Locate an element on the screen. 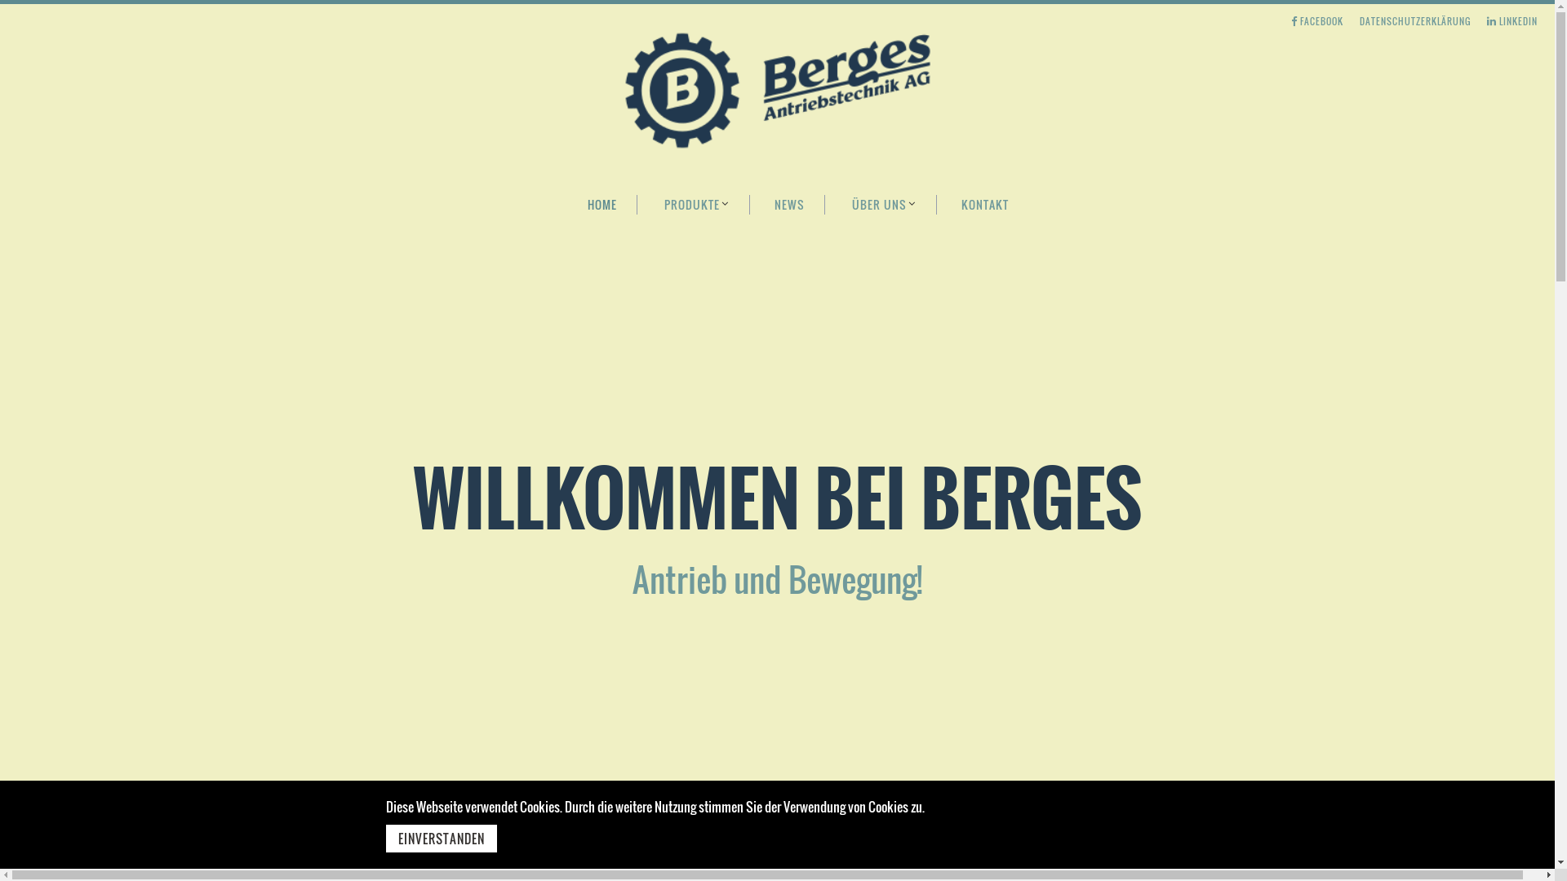 This screenshot has width=1567, height=881. PRODUKTE is located at coordinates (697, 201).